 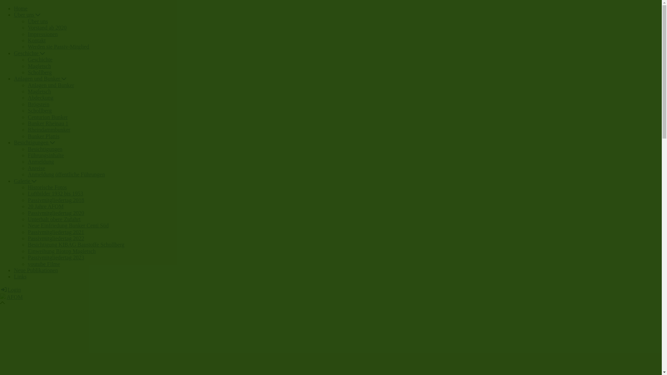 What do you see at coordinates (58, 47) in the screenshot?
I see `Werden sie Passiv-Mitglied` at bounding box center [58, 47].